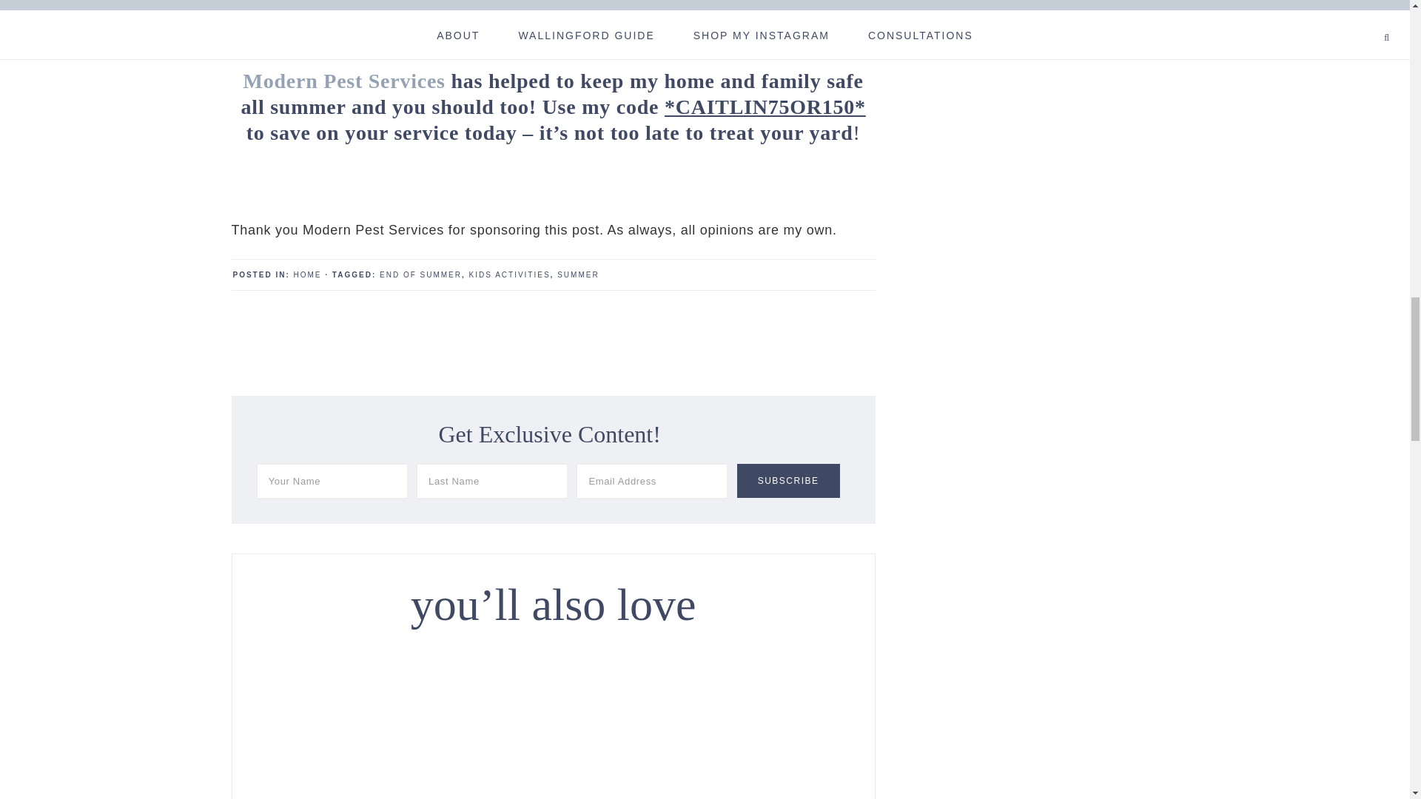  I want to click on SUMMER, so click(577, 274).